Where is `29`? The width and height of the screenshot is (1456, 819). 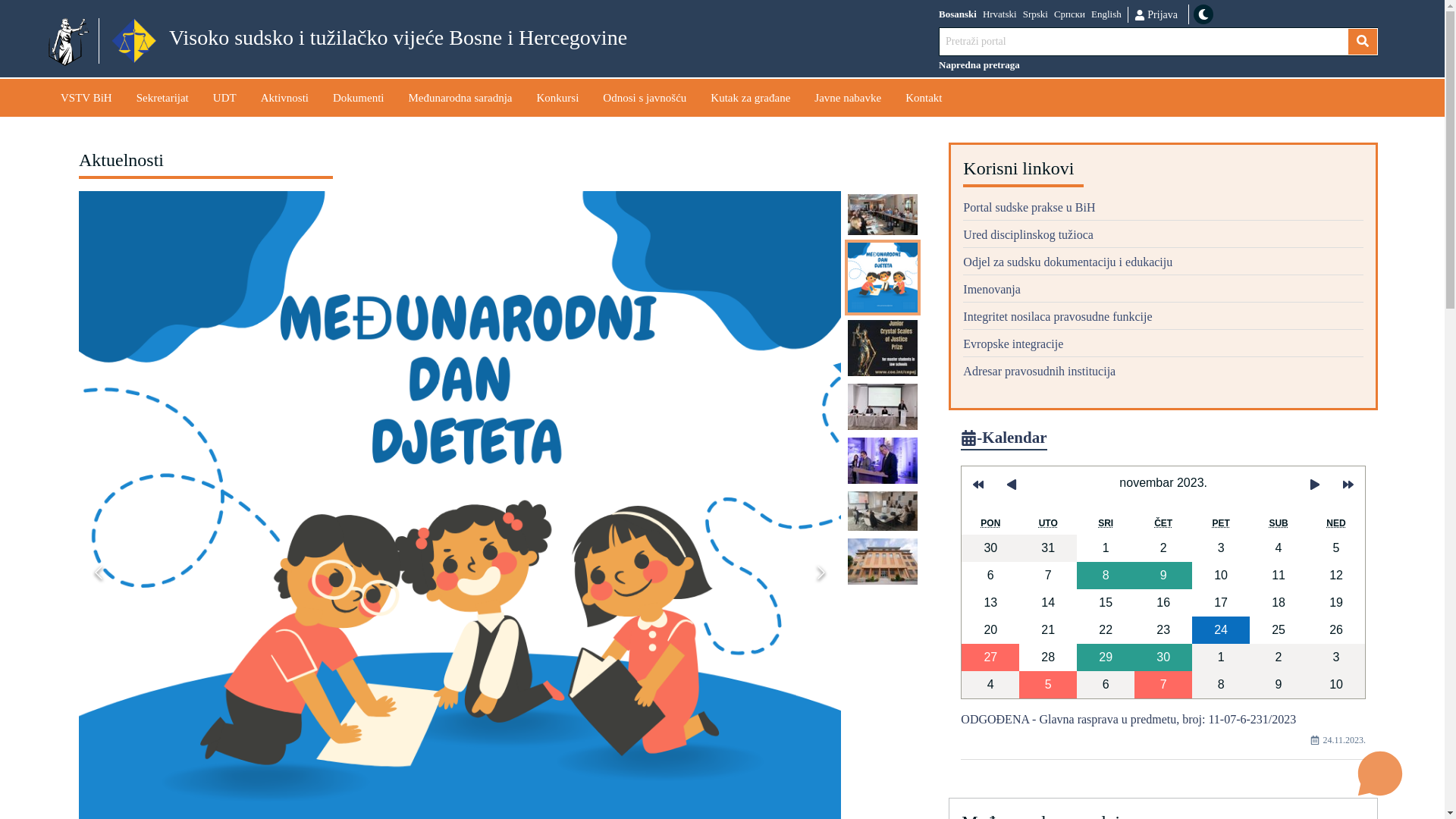
29 is located at coordinates (1106, 657).